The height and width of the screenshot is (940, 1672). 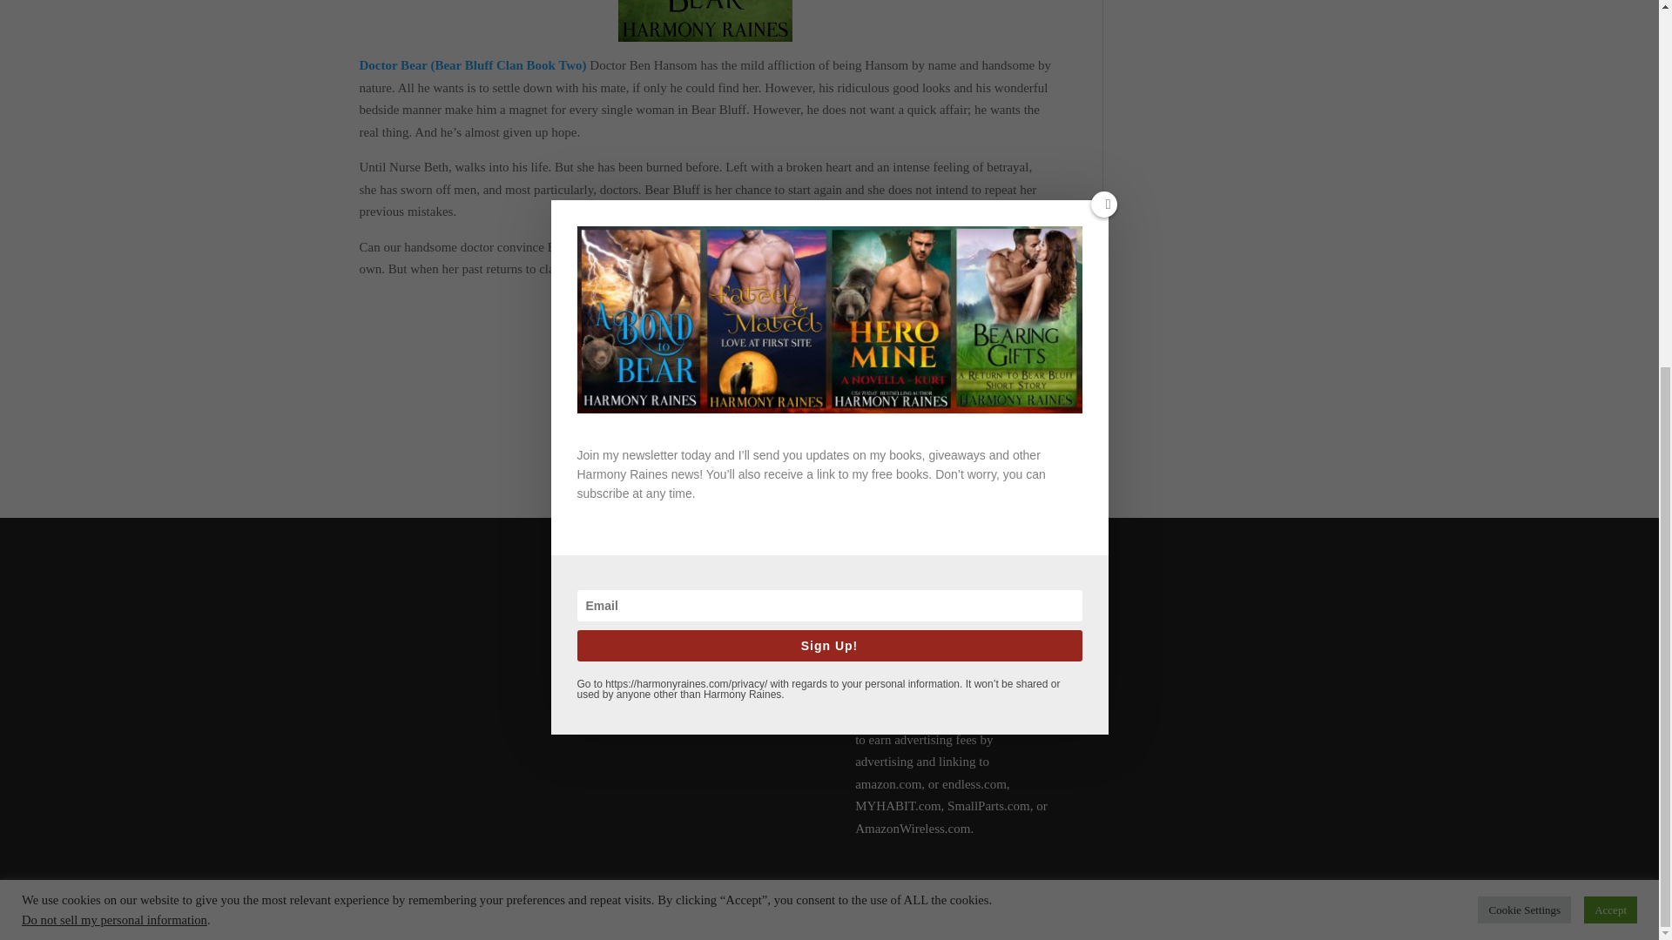 What do you see at coordinates (114, 326) in the screenshot?
I see `Do not sell my personal information` at bounding box center [114, 326].